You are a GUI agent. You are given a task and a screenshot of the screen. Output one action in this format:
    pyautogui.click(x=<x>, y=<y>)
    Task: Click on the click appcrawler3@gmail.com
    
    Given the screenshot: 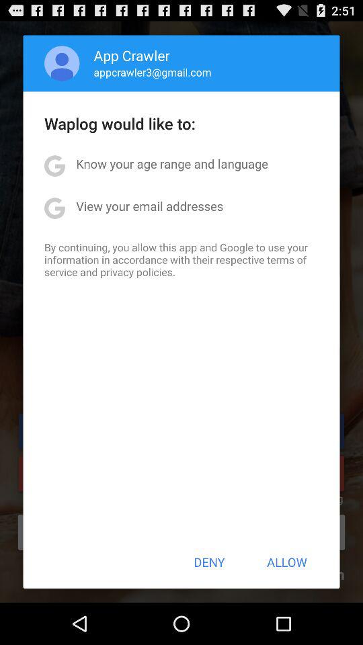 What is the action you would take?
    pyautogui.click(x=152, y=72)
    